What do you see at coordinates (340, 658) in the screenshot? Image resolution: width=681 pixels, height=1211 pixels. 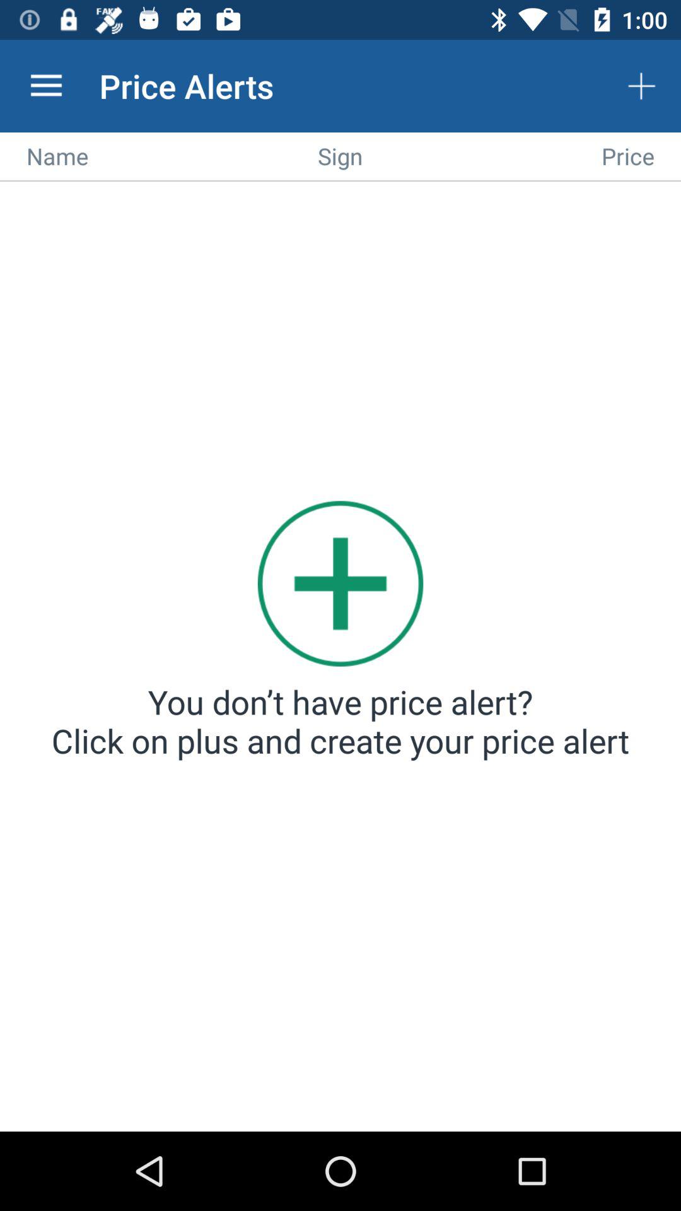 I see `create new alert` at bounding box center [340, 658].